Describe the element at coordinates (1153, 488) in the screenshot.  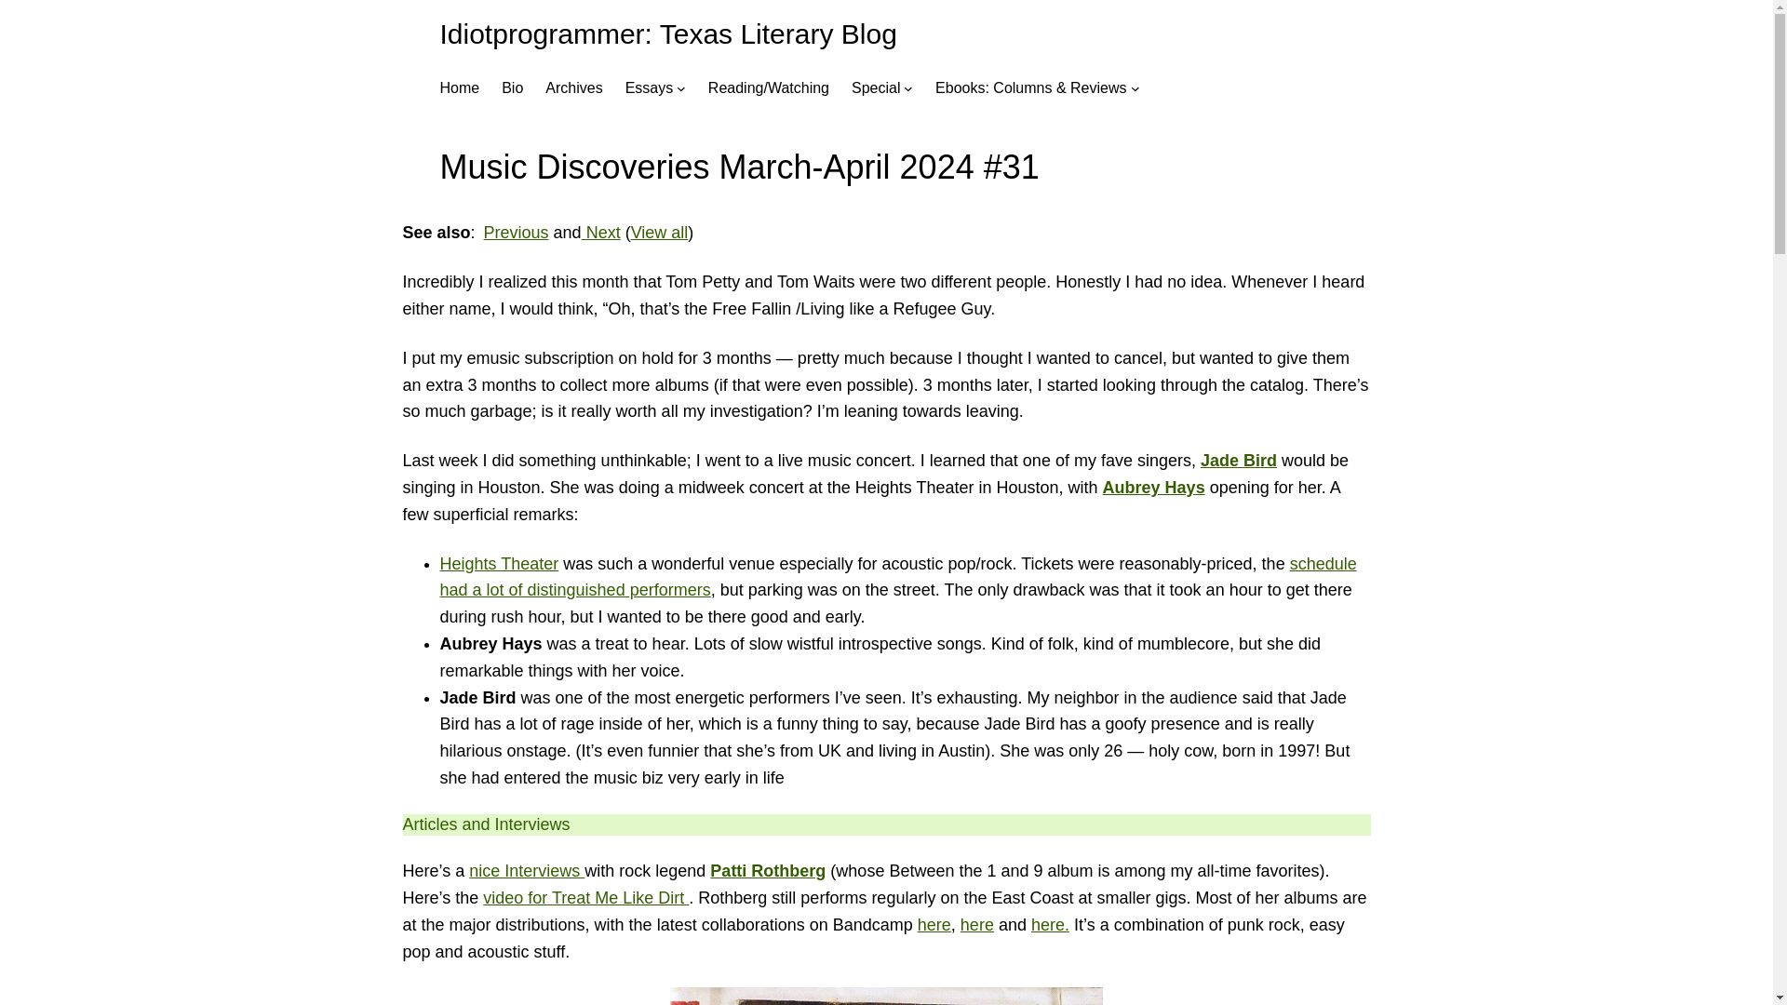
I see `Aubrey Hays` at that location.